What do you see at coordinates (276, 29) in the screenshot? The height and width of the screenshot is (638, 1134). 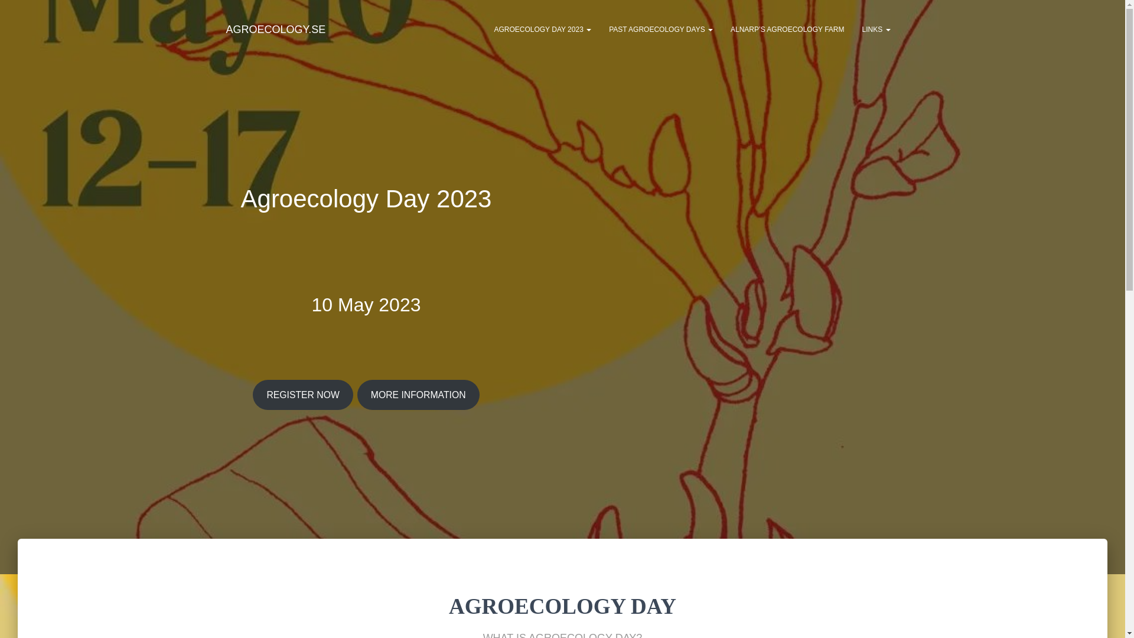 I see `AGROECOLOGY.SE` at bounding box center [276, 29].